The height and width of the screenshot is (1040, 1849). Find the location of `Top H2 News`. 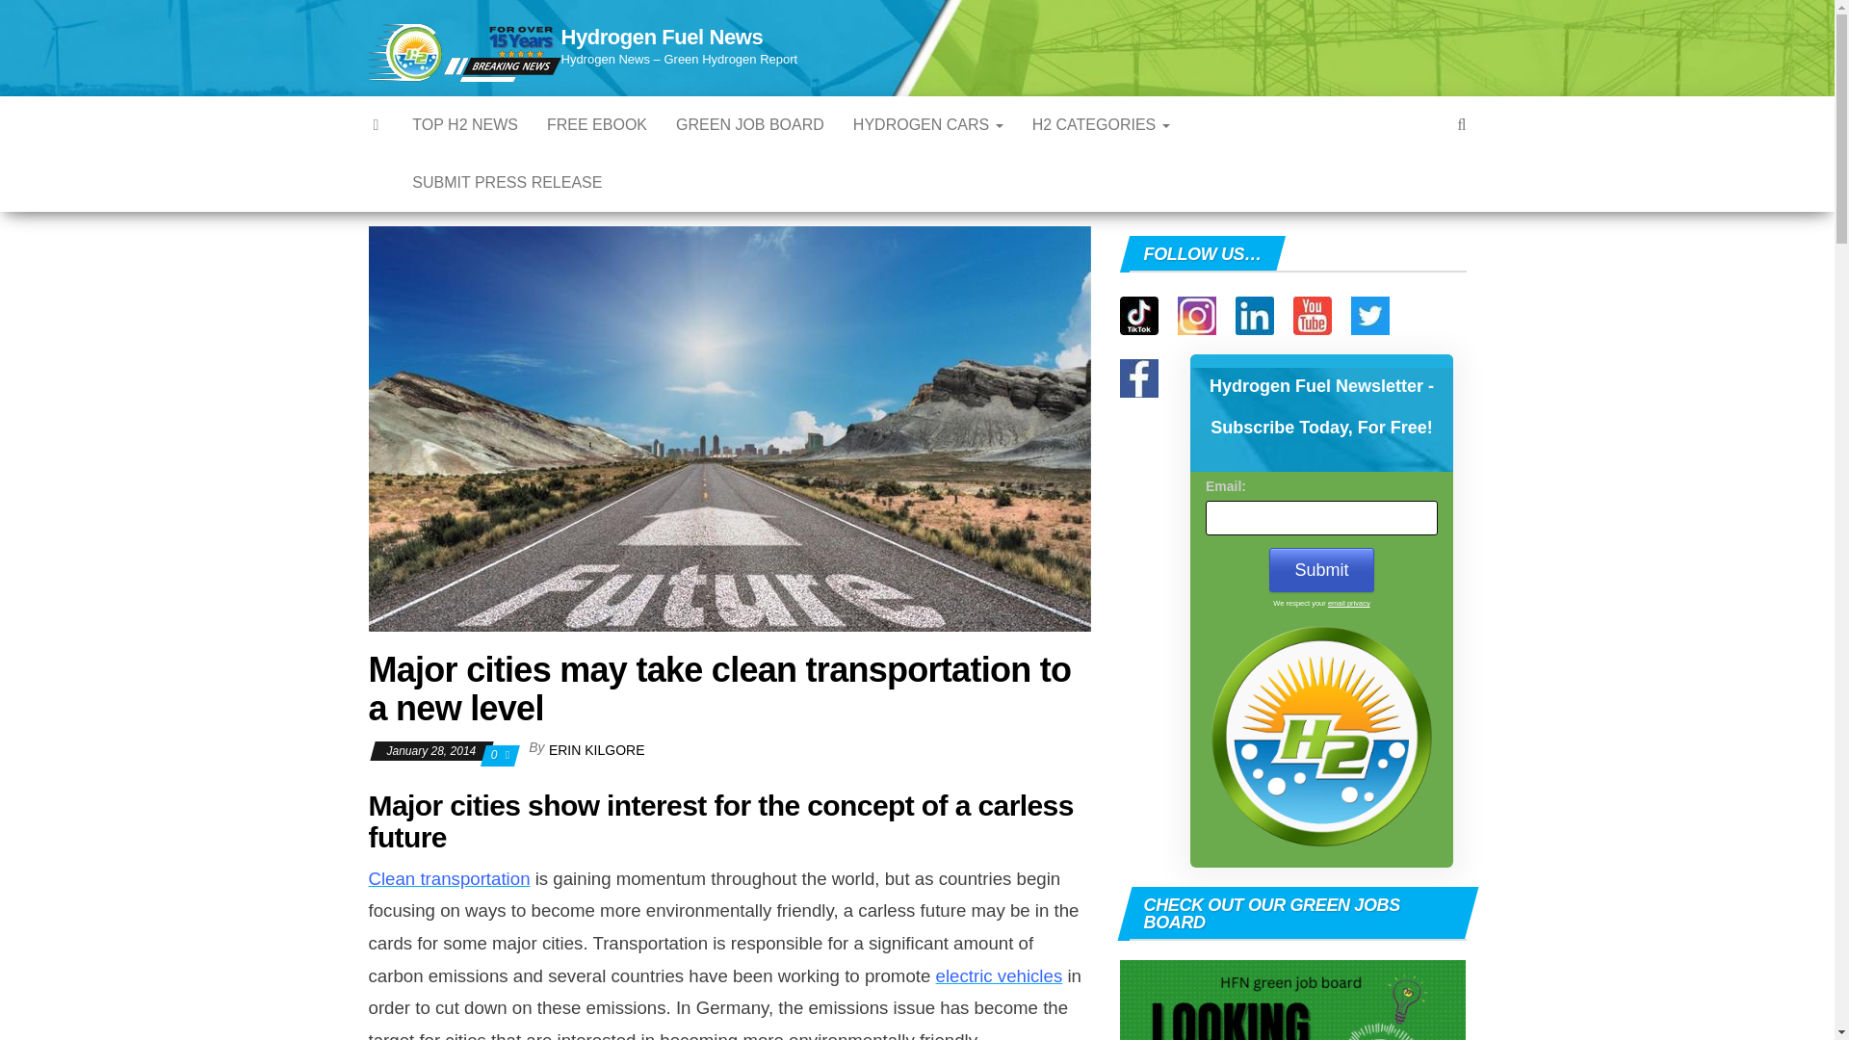

Top H2 News is located at coordinates (464, 125).